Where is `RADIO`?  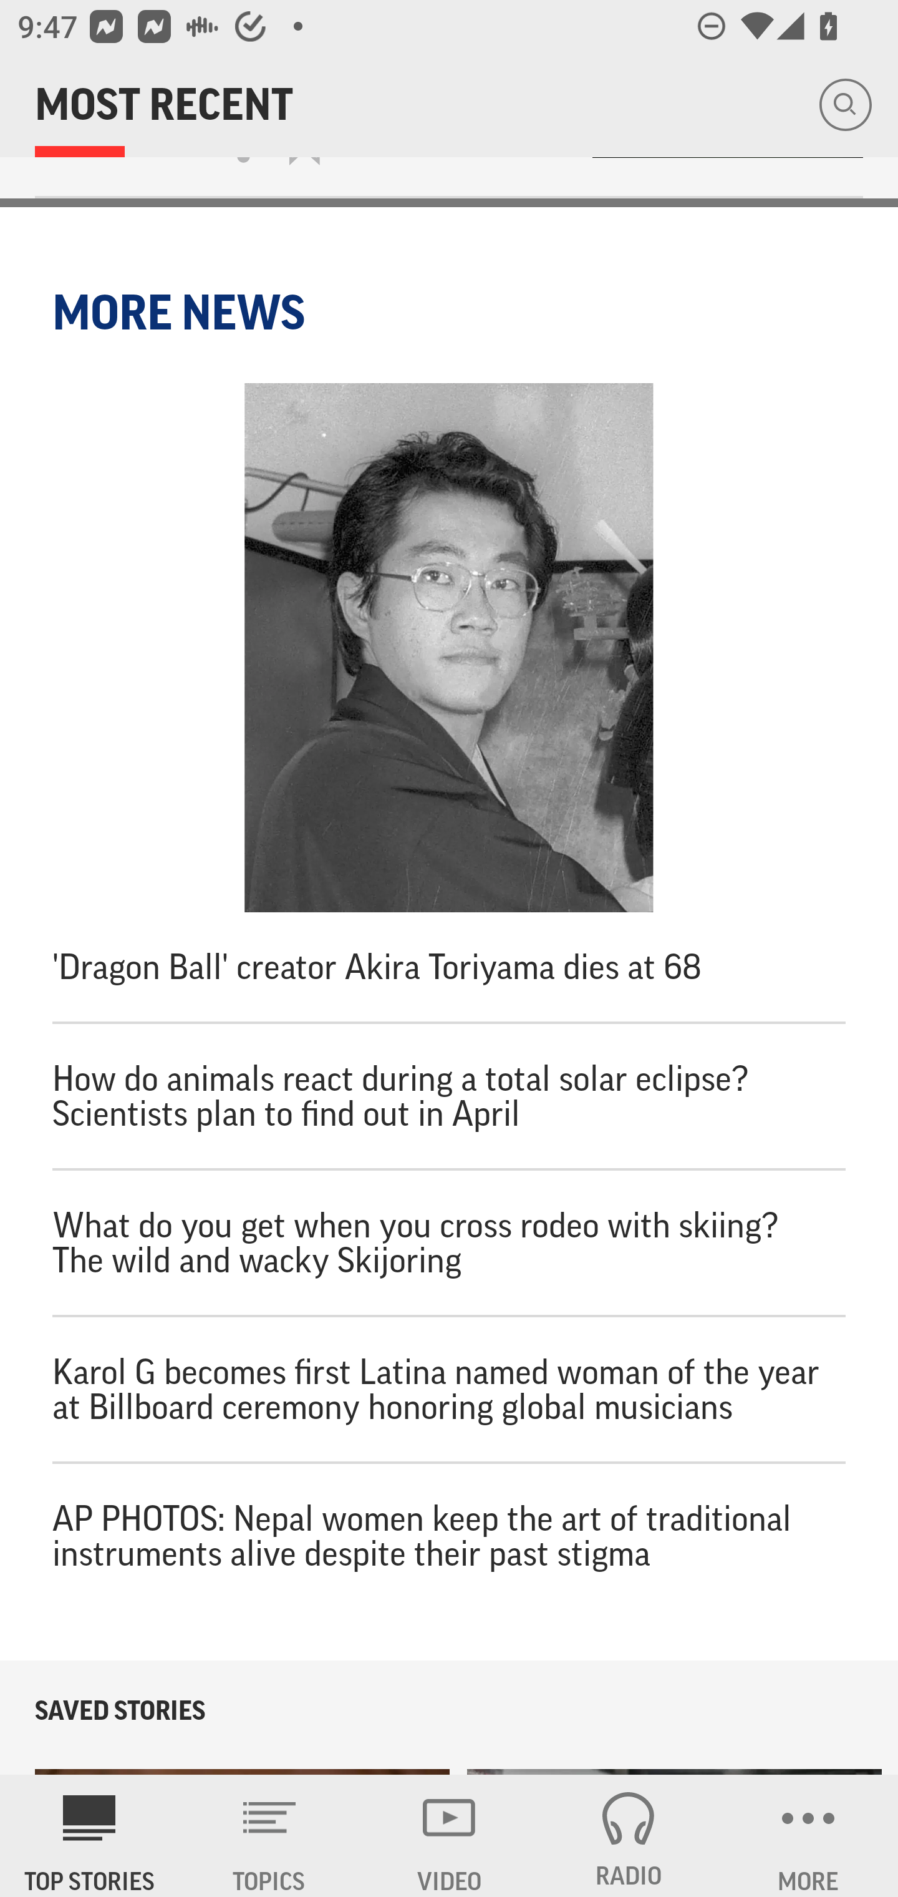
RADIO is located at coordinates (629, 1836).